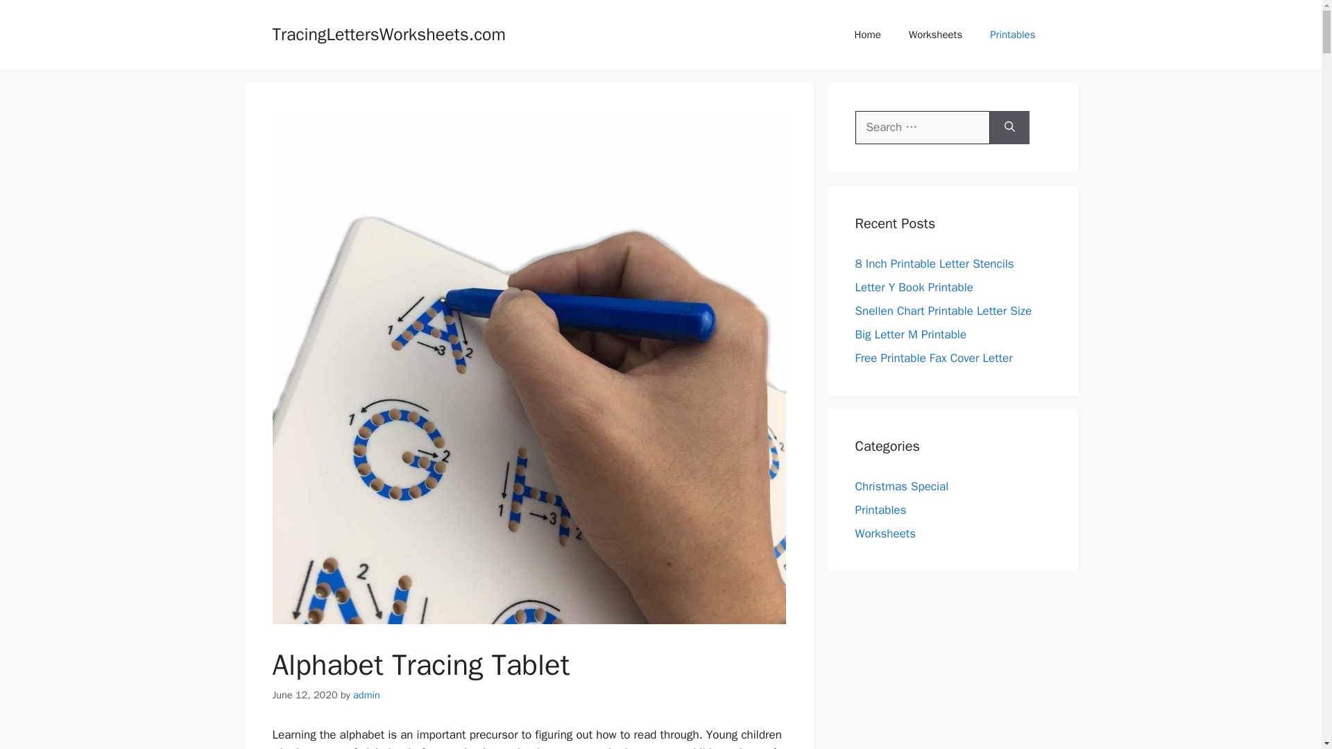 The image size is (1332, 749). I want to click on Printables, so click(880, 510).